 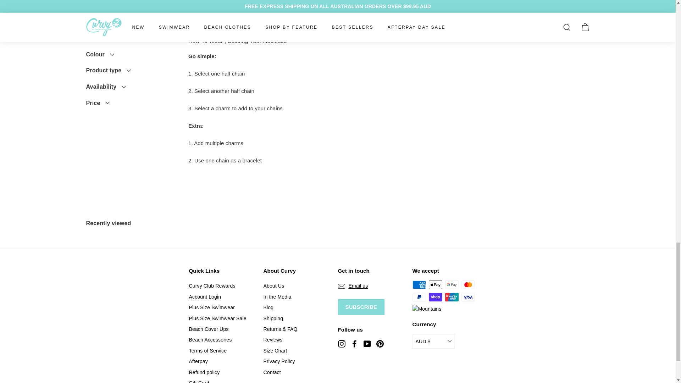 I want to click on Curvy Swimwear Australia  on Instagram, so click(x=341, y=343).